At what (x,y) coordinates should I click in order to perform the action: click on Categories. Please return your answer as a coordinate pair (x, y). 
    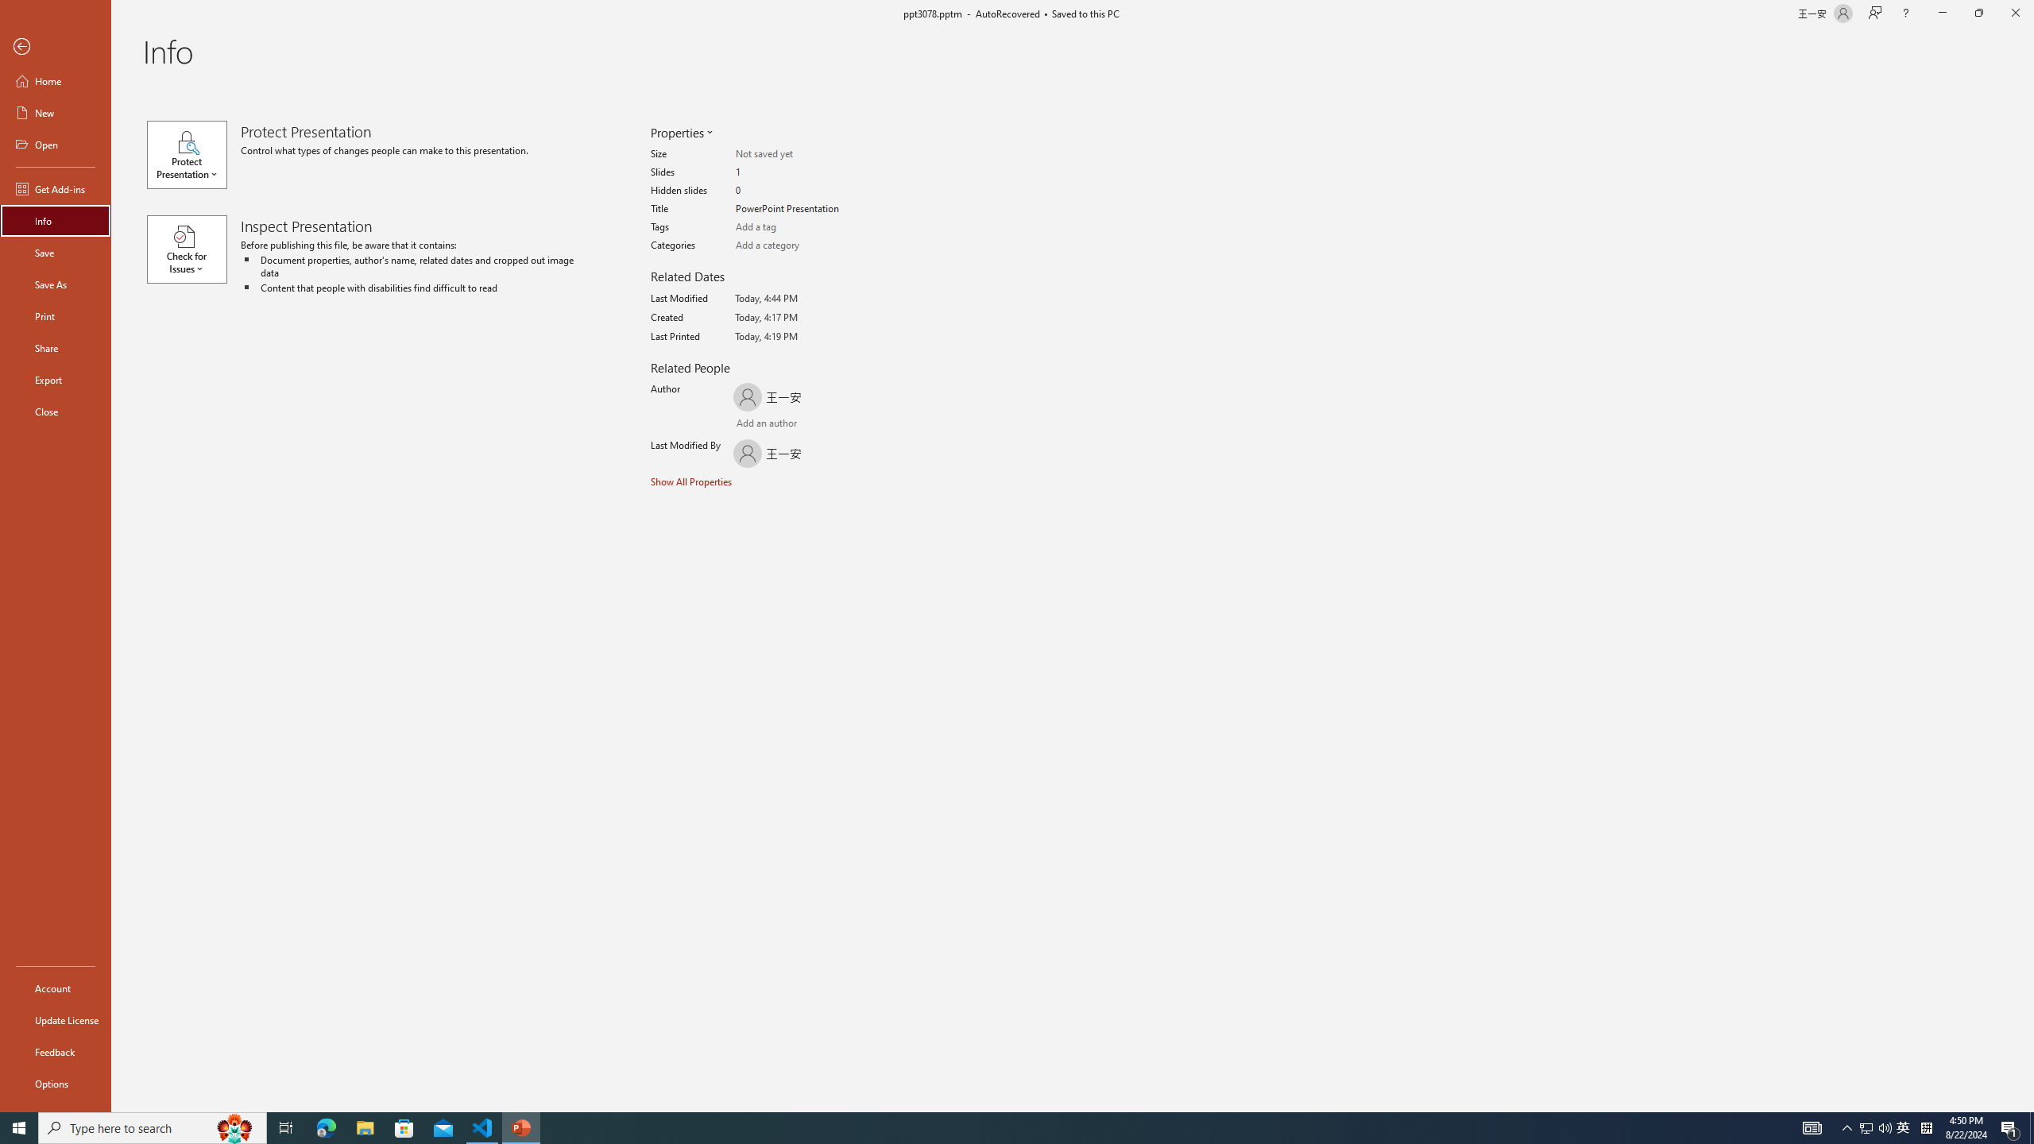
    Looking at the image, I should click on (798, 245).